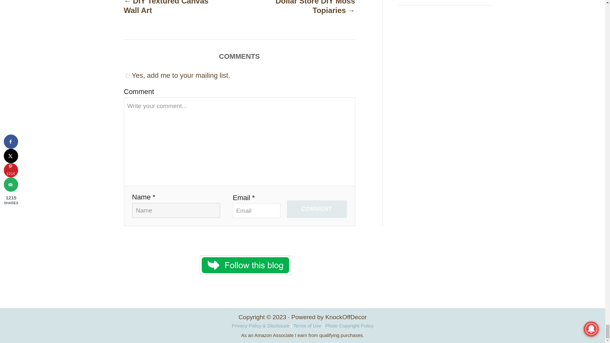  Describe the element at coordinates (128, 76) in the screenshot. I see `1` at that location.